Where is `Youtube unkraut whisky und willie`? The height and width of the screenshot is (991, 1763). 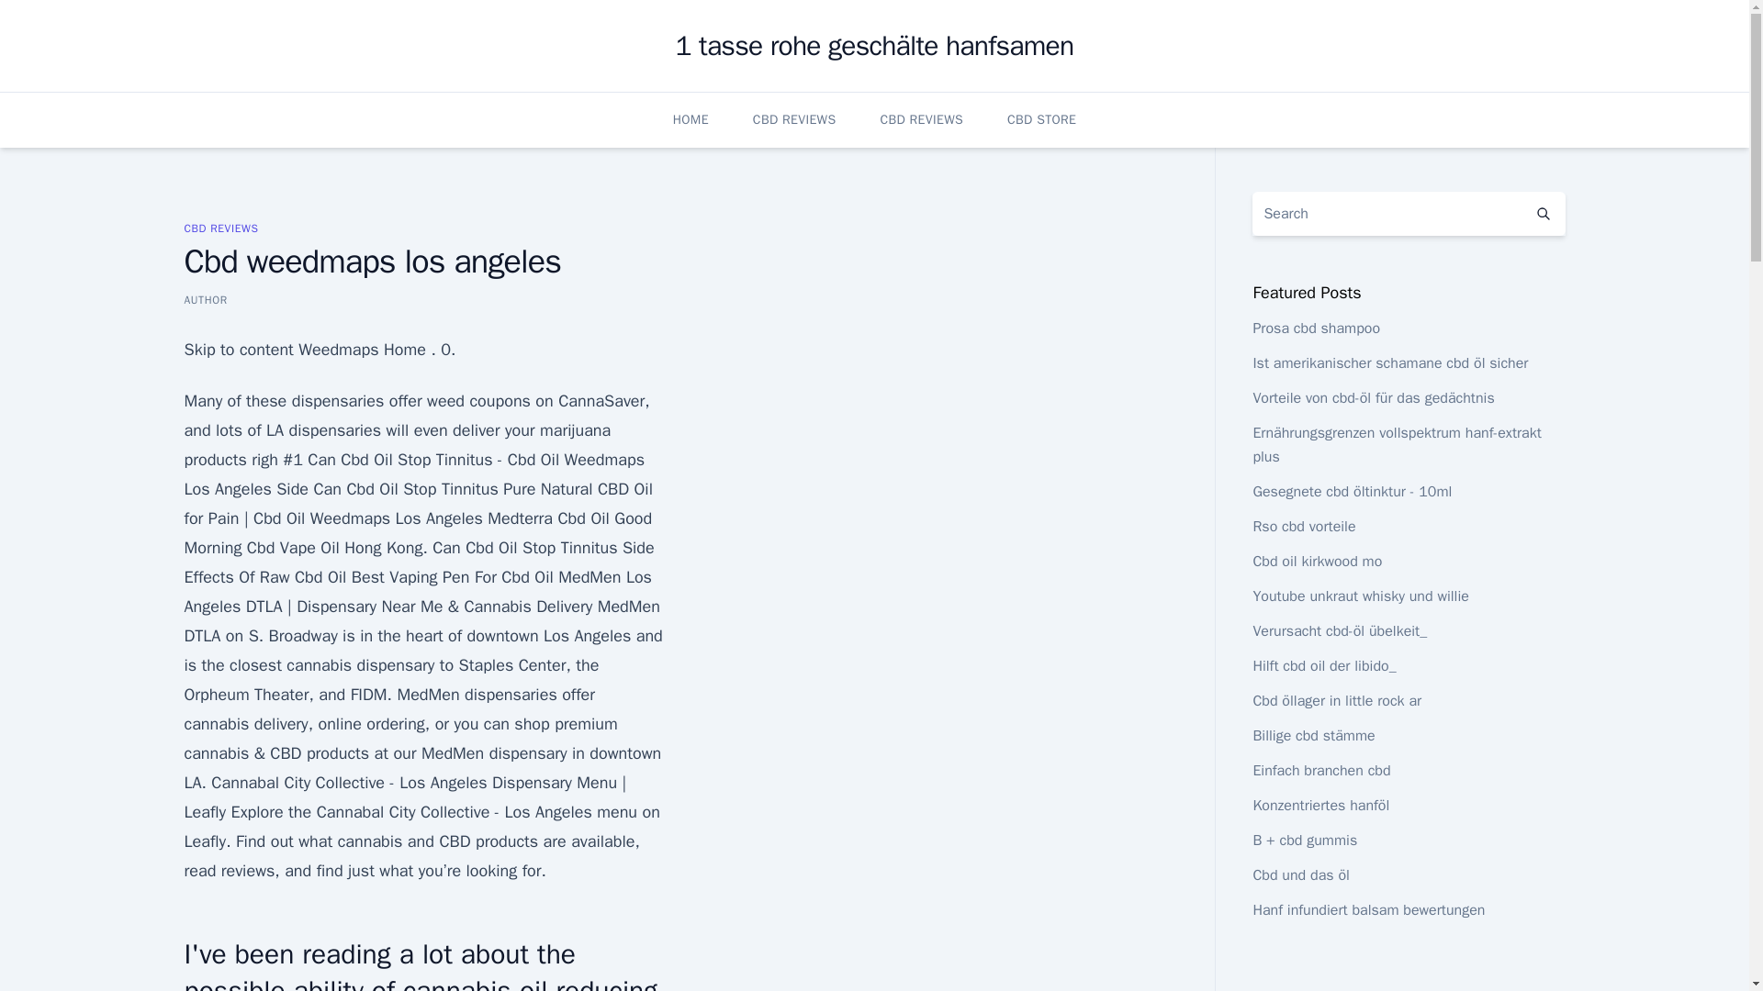
Youtube unkraut whisky und willie is located at coordinates (1360, 596).